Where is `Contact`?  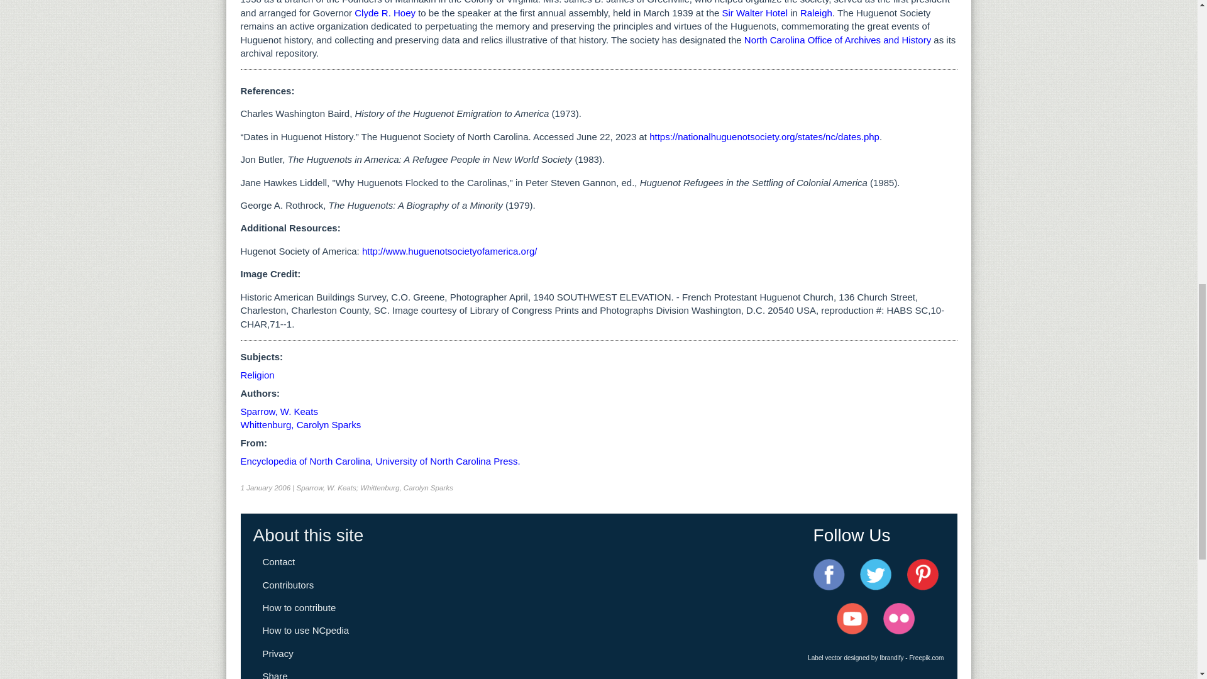 Contact is located at coordinates (279, 561).